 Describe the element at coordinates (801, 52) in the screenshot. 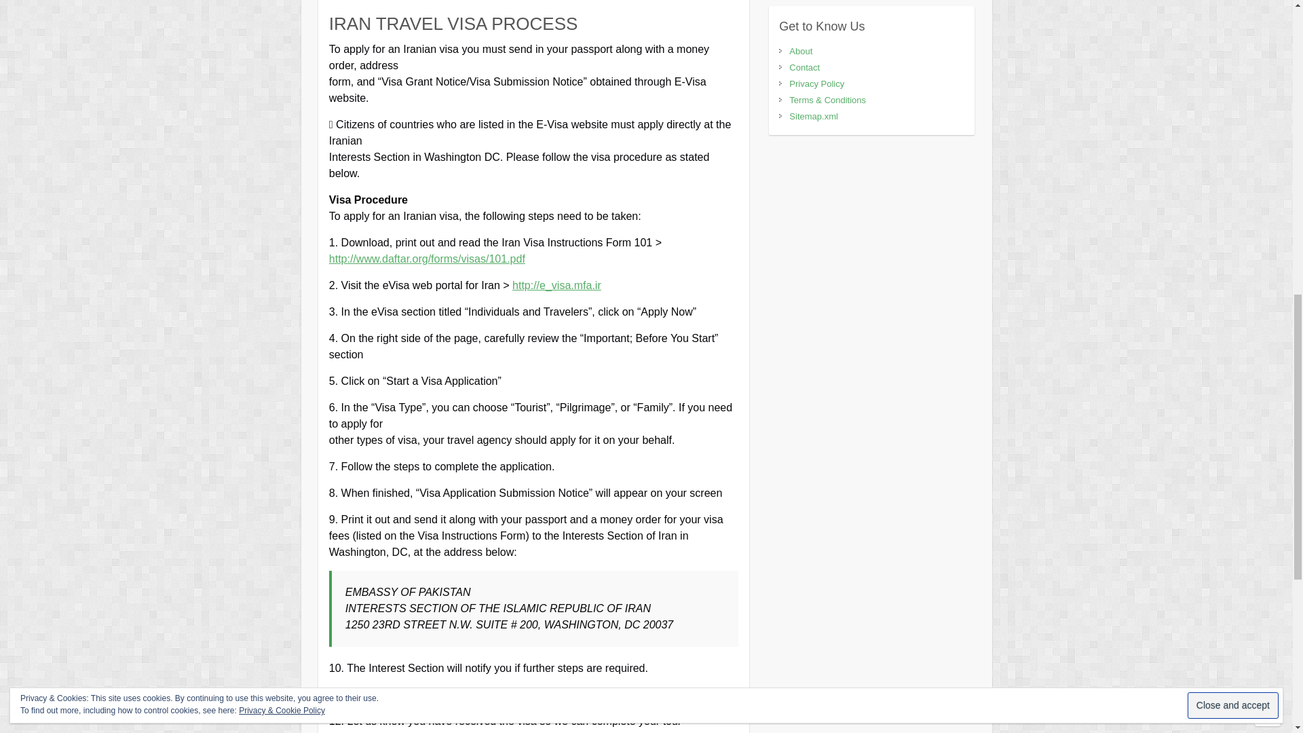

I see `About` at that location.